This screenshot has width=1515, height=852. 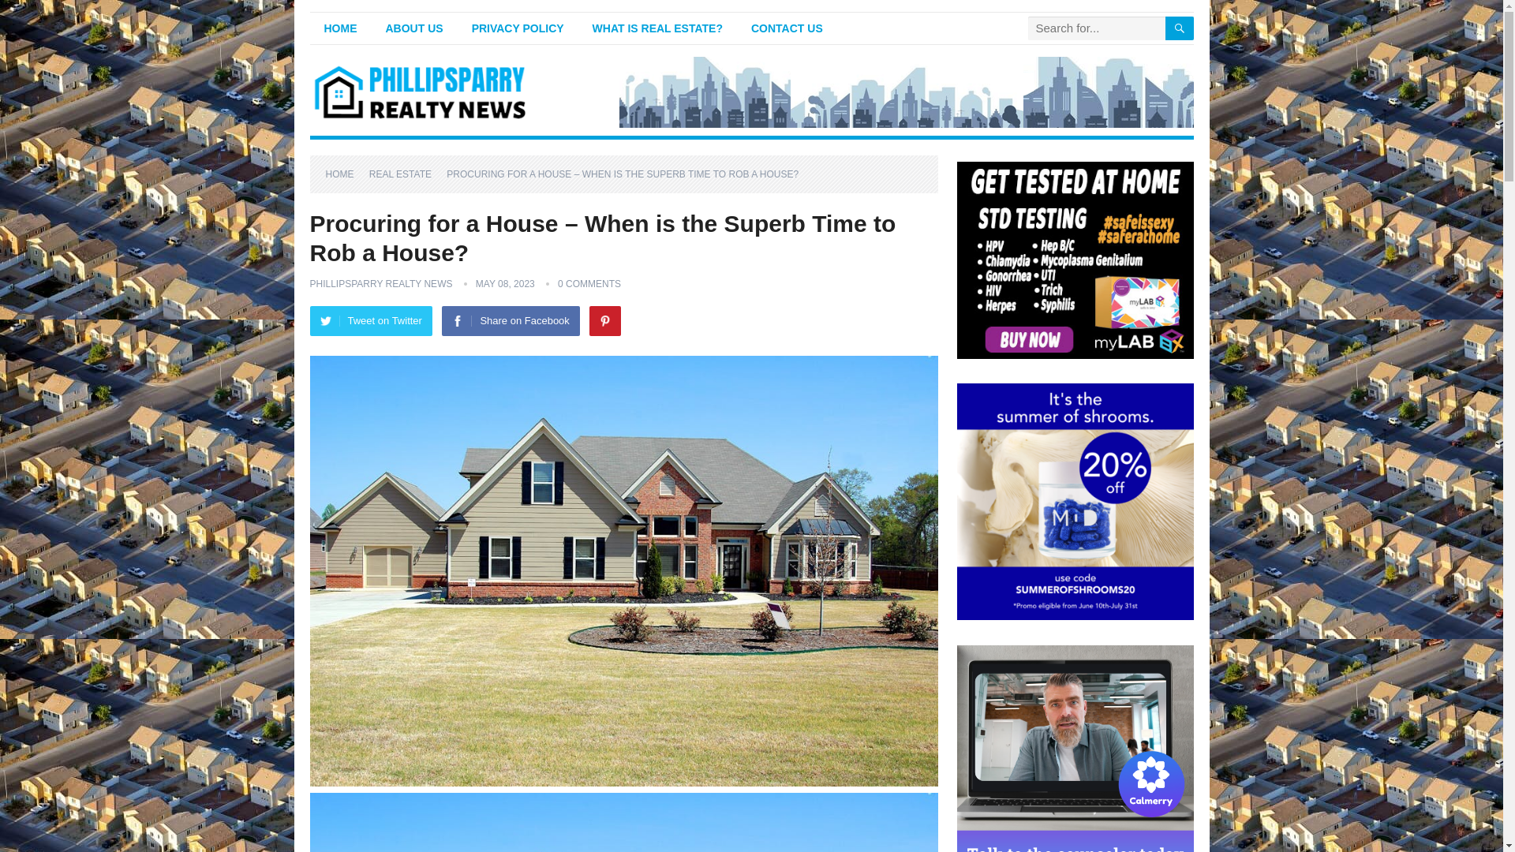 I want to click on View all posts in Real Estate, so click(x=406, y=174).